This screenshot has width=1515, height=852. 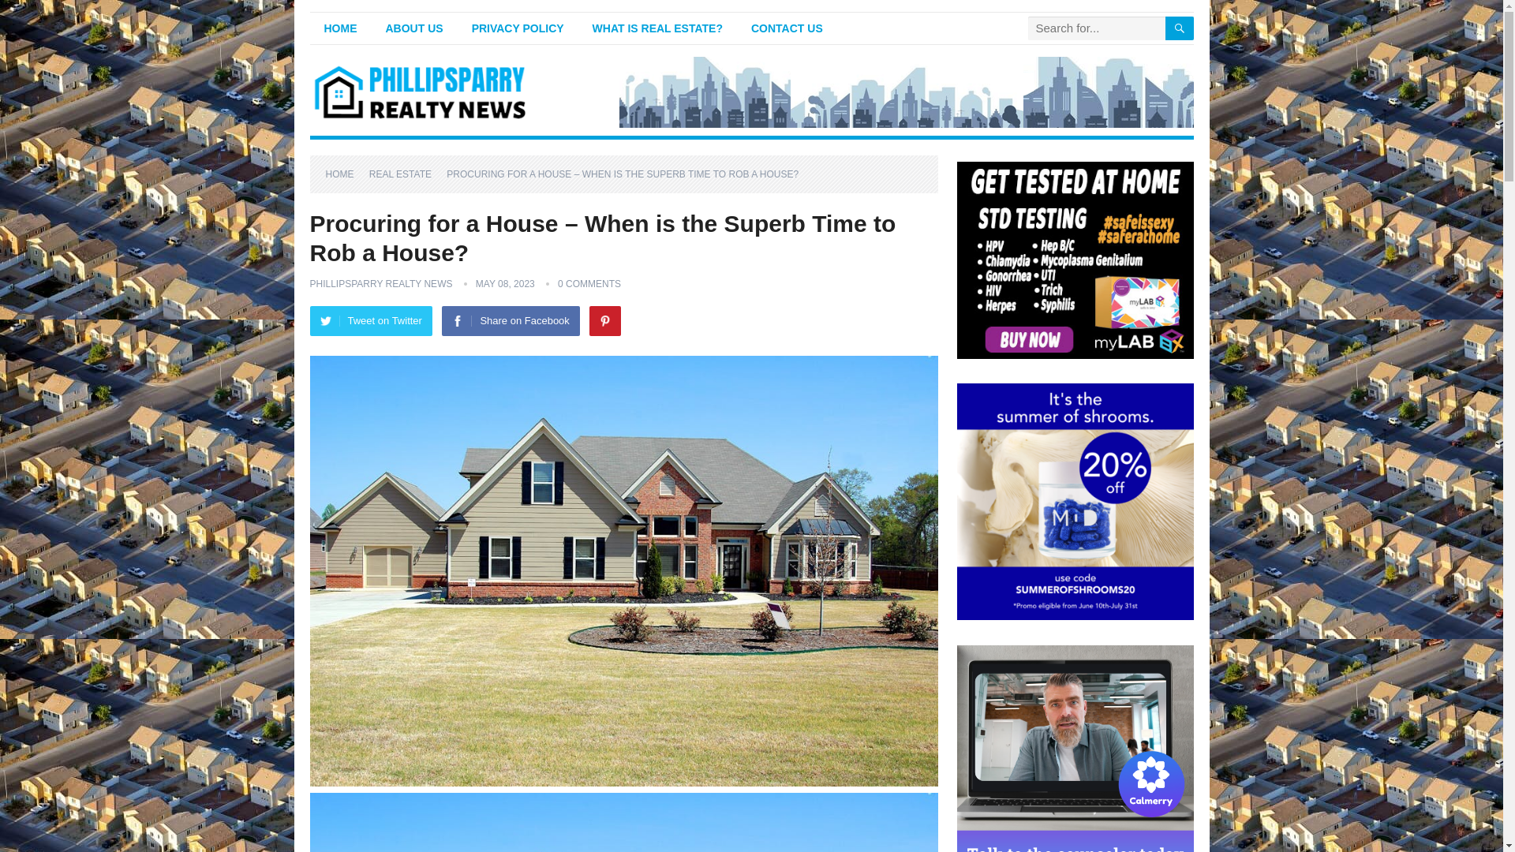 I want to click on View all posts in Real Estate, so click(x=406, y=174).